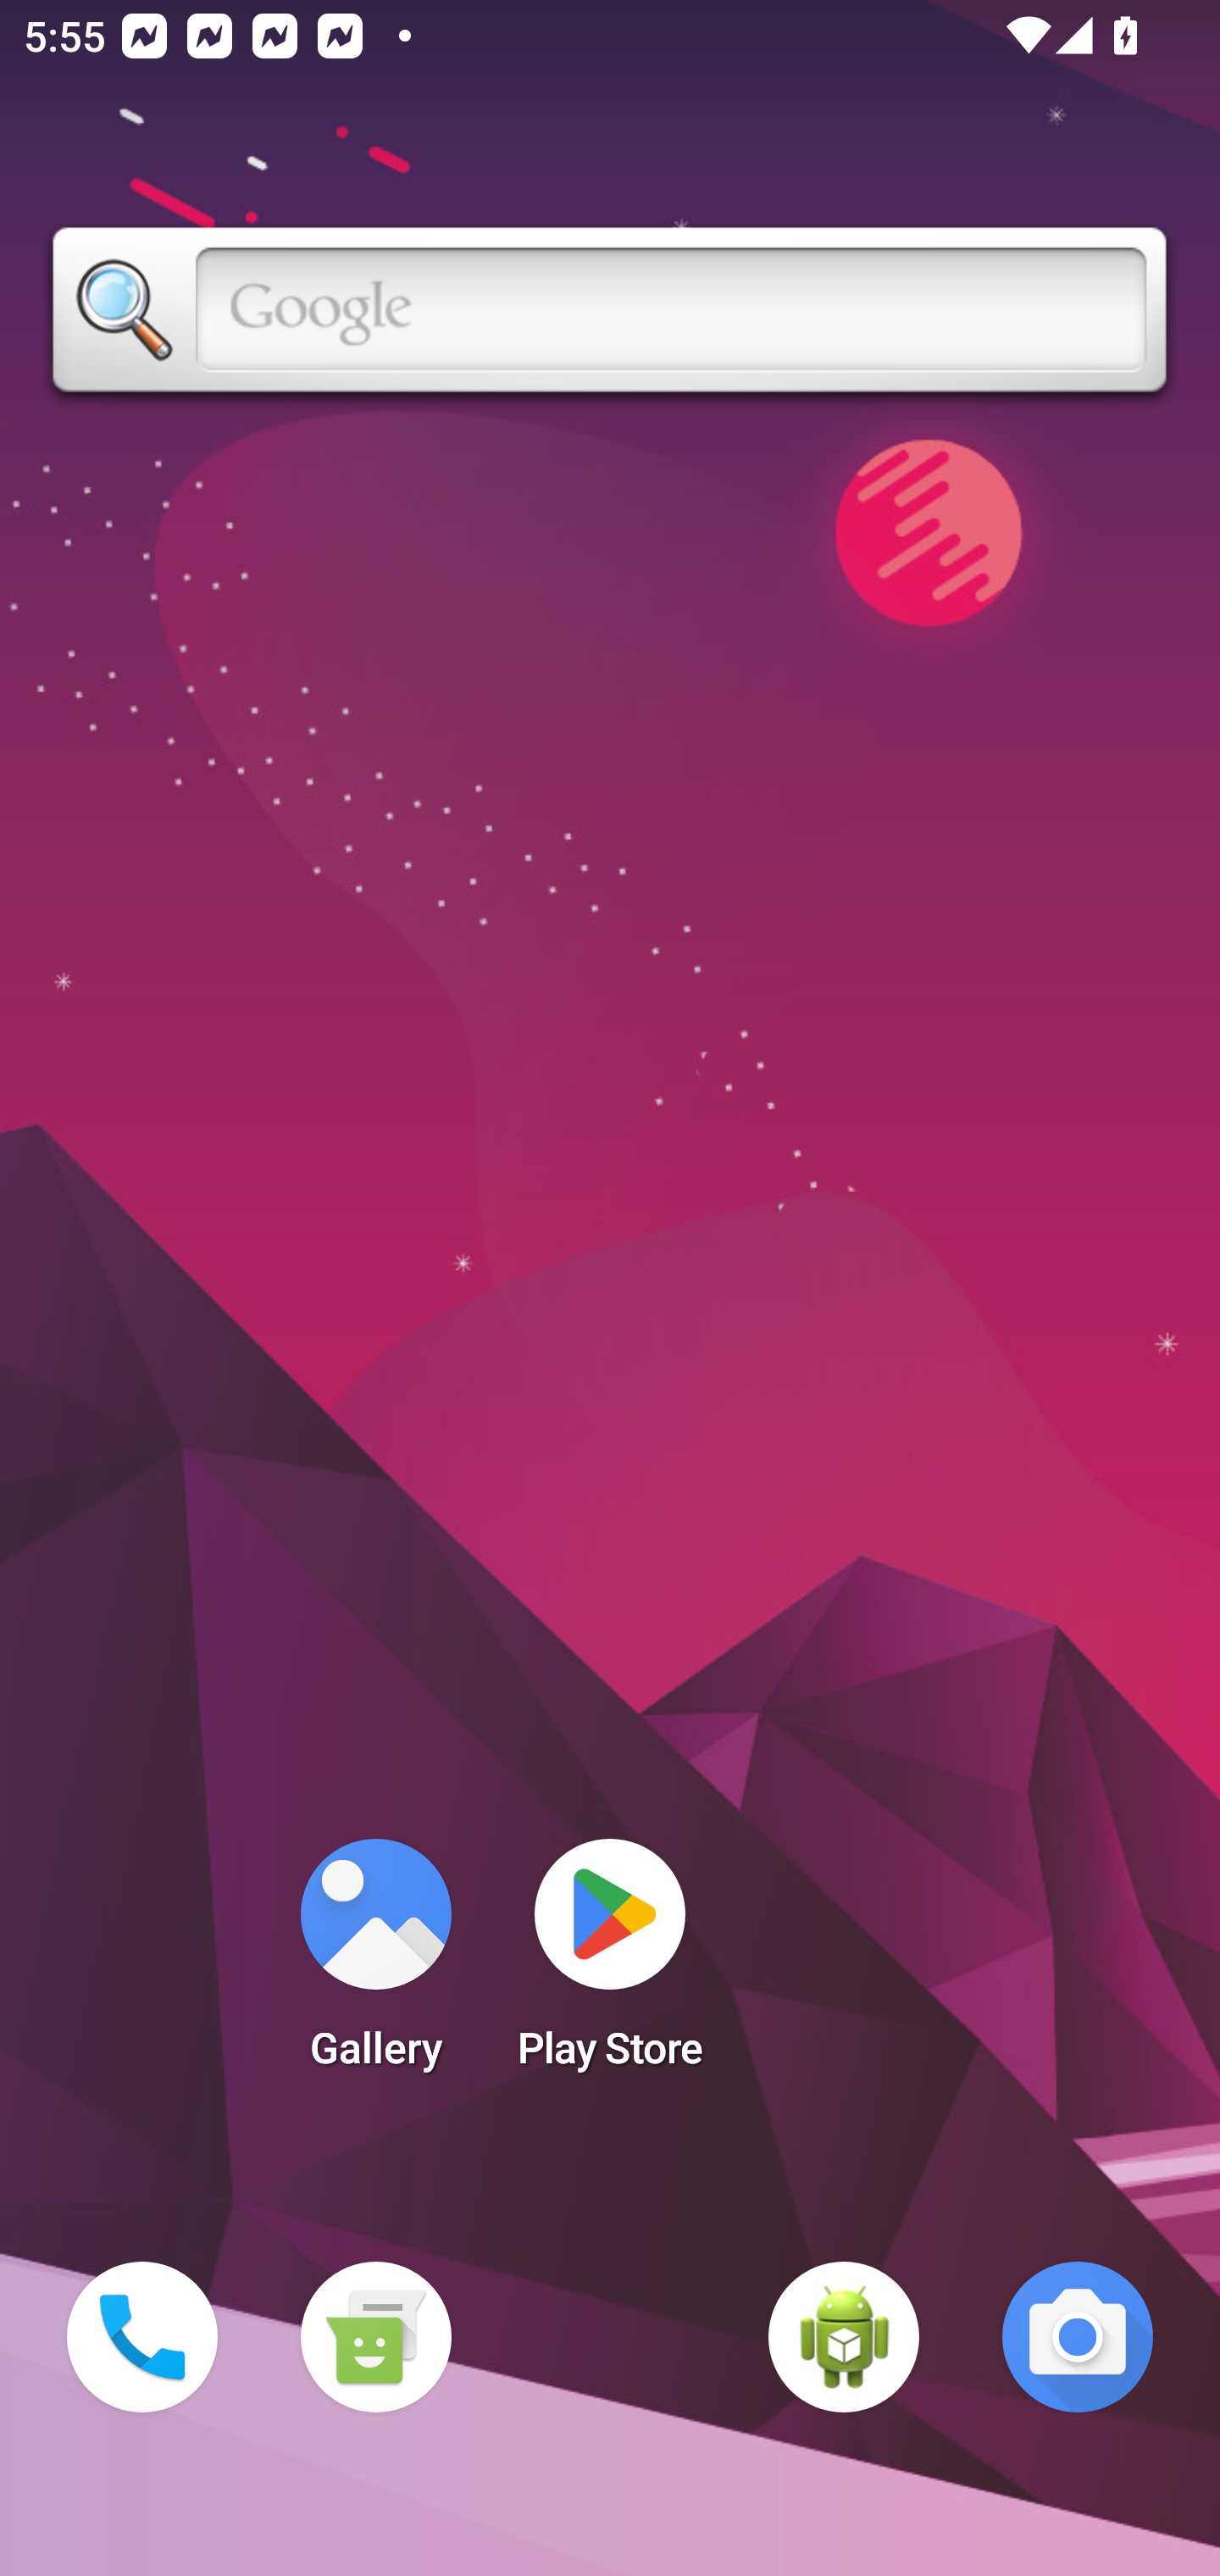 This screenshot has width=1220, height=2576. Describe the element at coordinates (142, 2337) in the screenshot. I see `Phone` at that location.